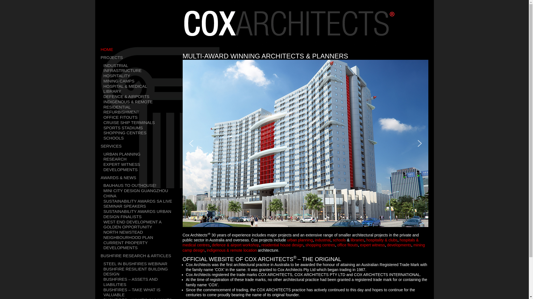  Describe the element at coordinates (111, 146) in the screenshot. I see `SERVICES` at that location.